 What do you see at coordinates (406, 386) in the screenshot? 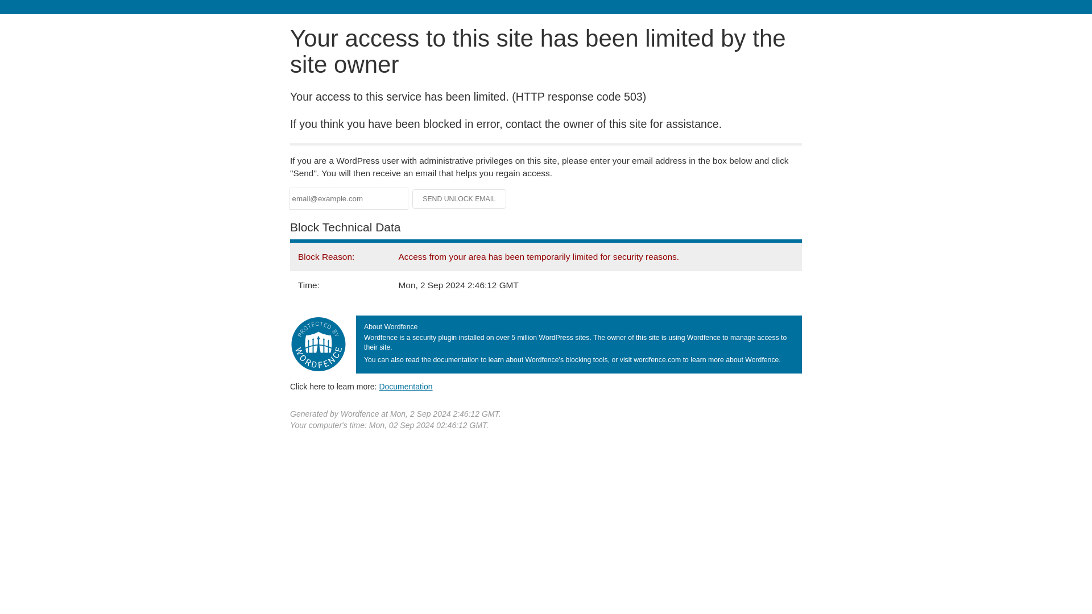
I see `Documentation` at bounding box center [406, 386].